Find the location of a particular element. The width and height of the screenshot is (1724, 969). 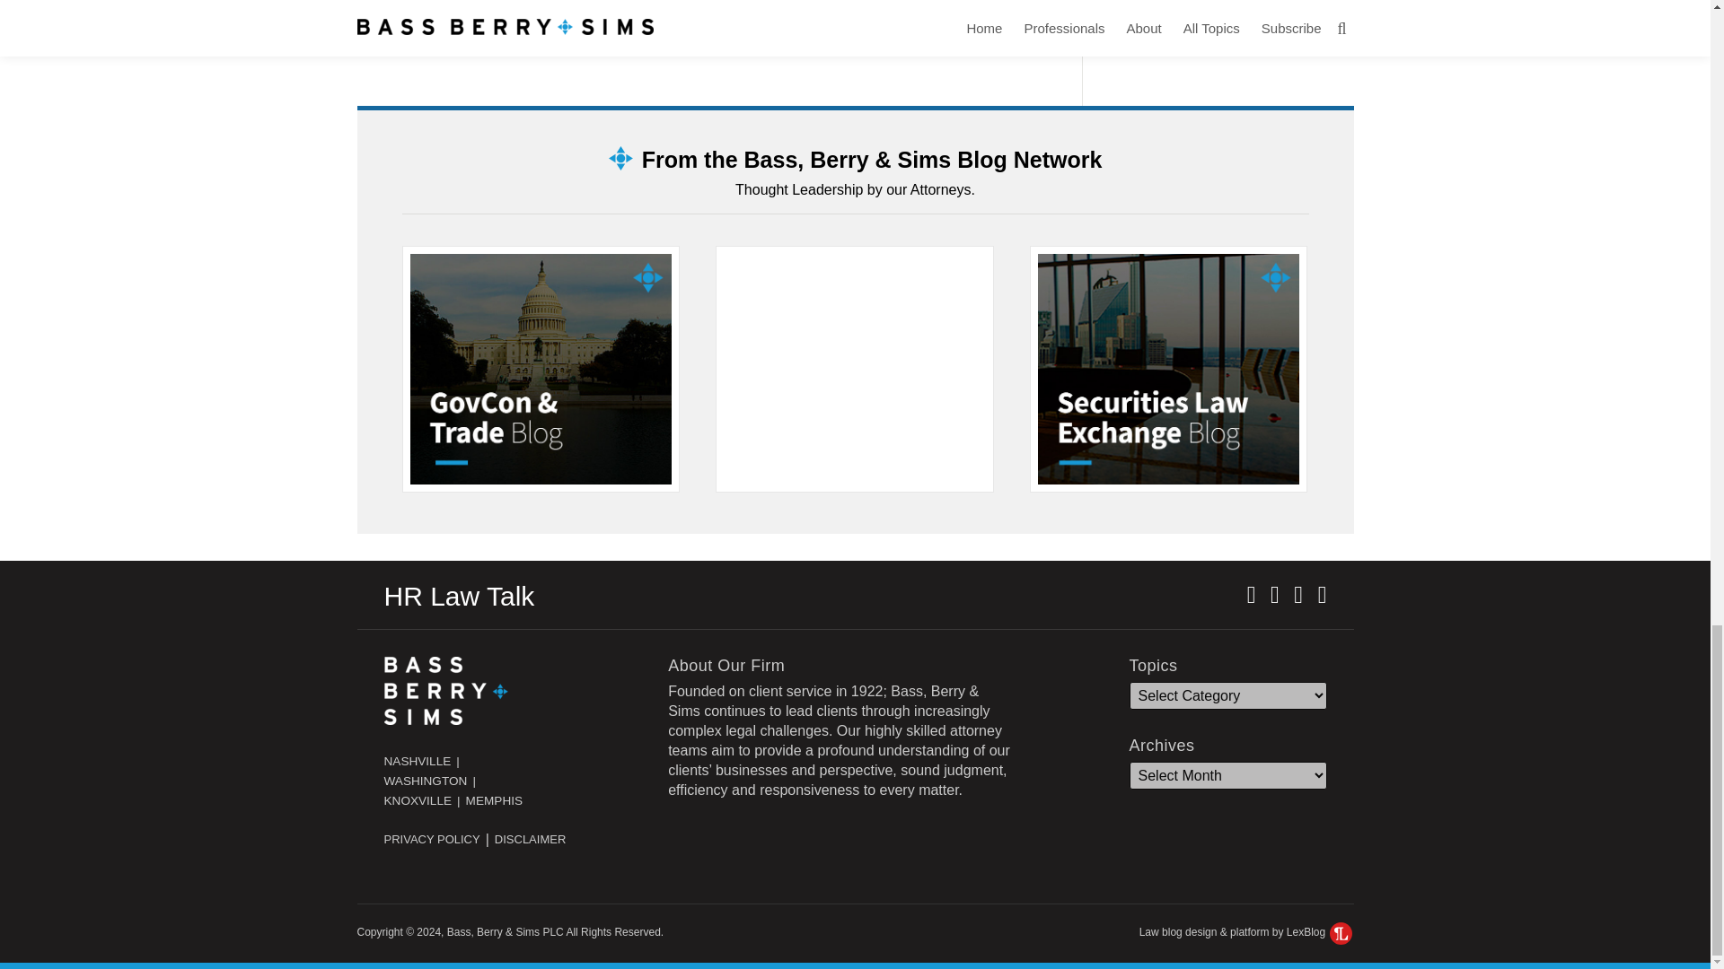

LexBlog Logo is located at coordinates (1340, 933).